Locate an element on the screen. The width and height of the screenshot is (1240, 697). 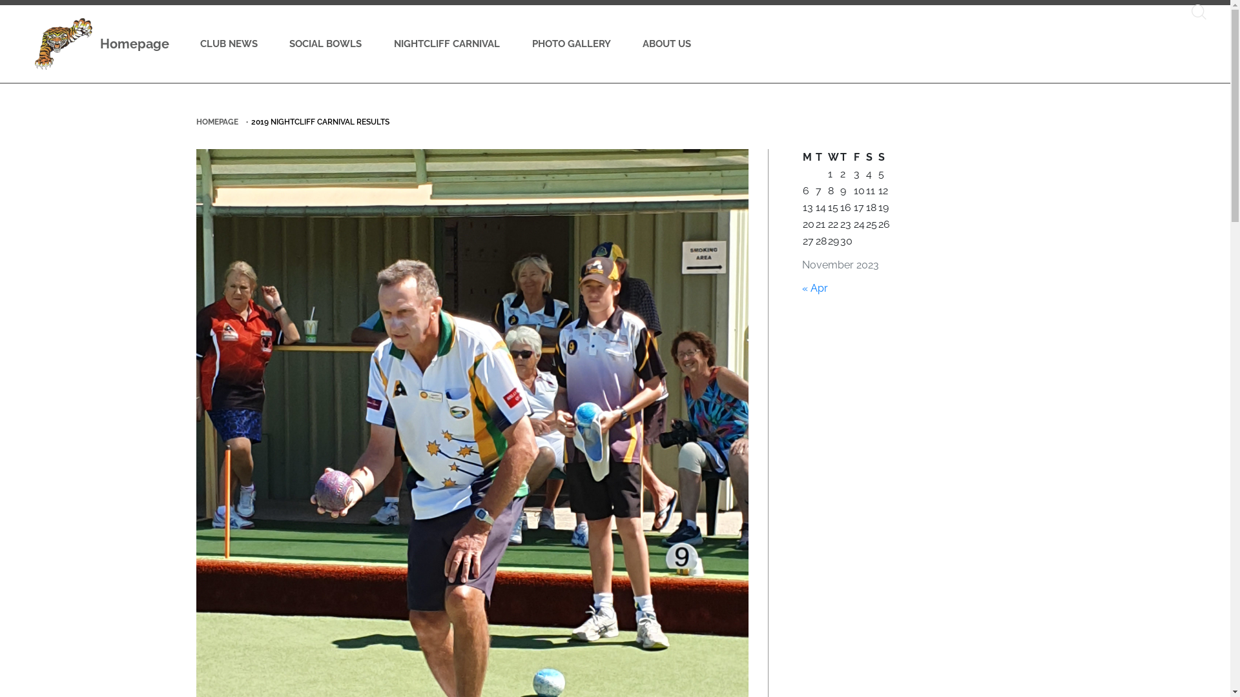
PHOTO GALLERY is located at coordinates (572, 44).